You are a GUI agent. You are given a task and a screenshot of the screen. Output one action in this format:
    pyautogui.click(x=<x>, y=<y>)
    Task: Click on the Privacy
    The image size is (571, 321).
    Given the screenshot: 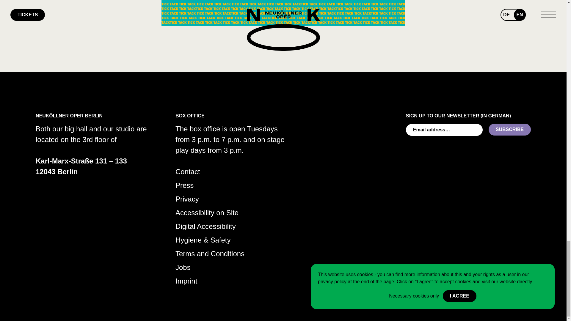 What is the action you would take?
    pyautogui.click(x=187, y=199)
    